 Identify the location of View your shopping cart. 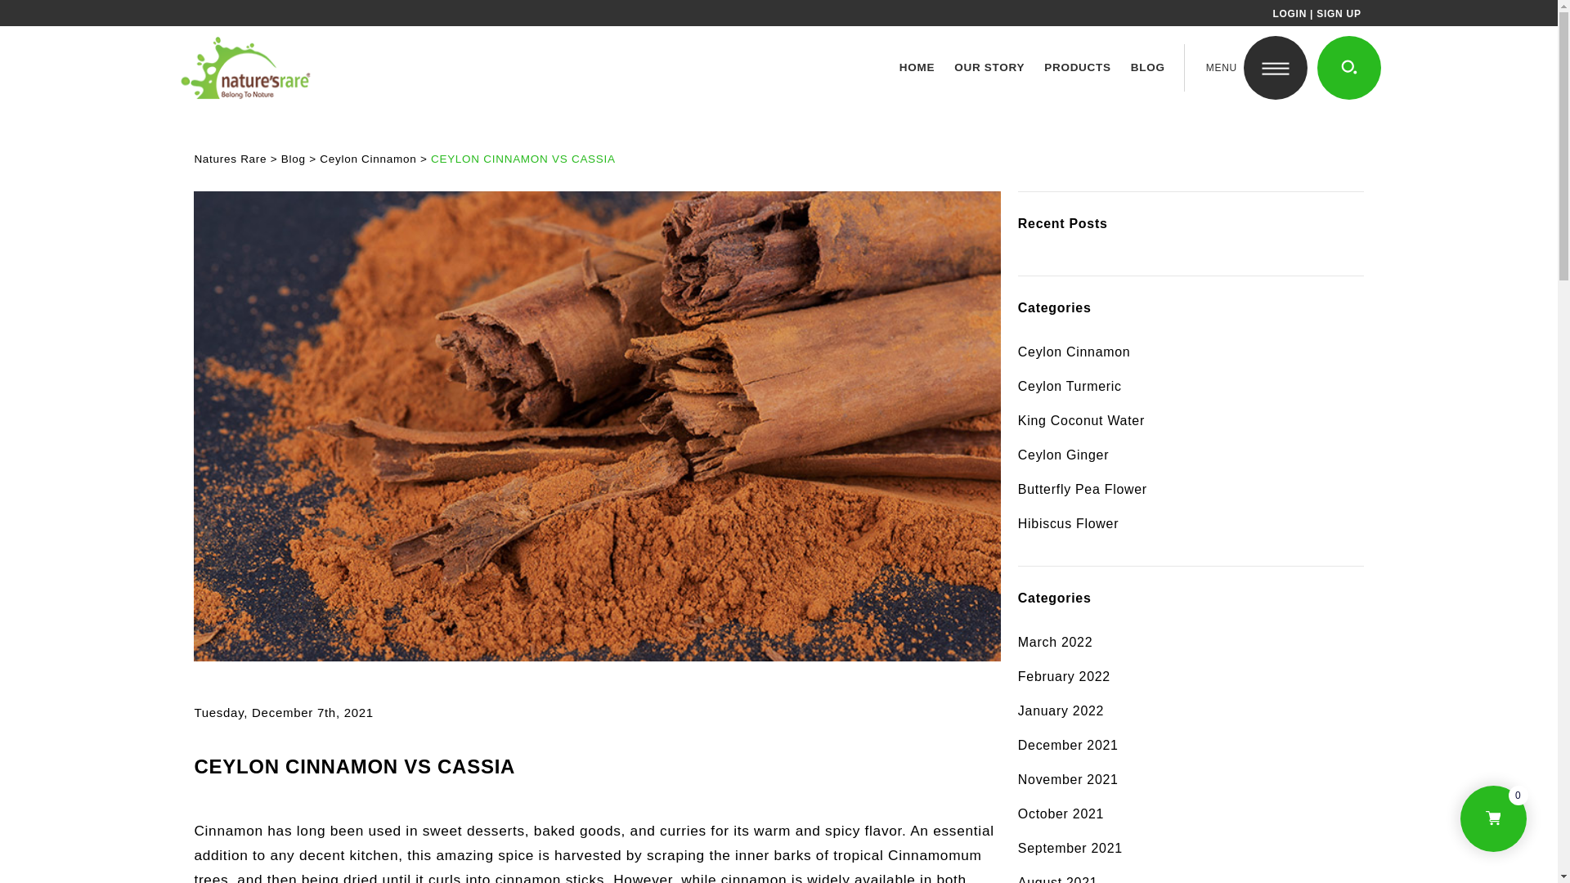
(1493, 819).